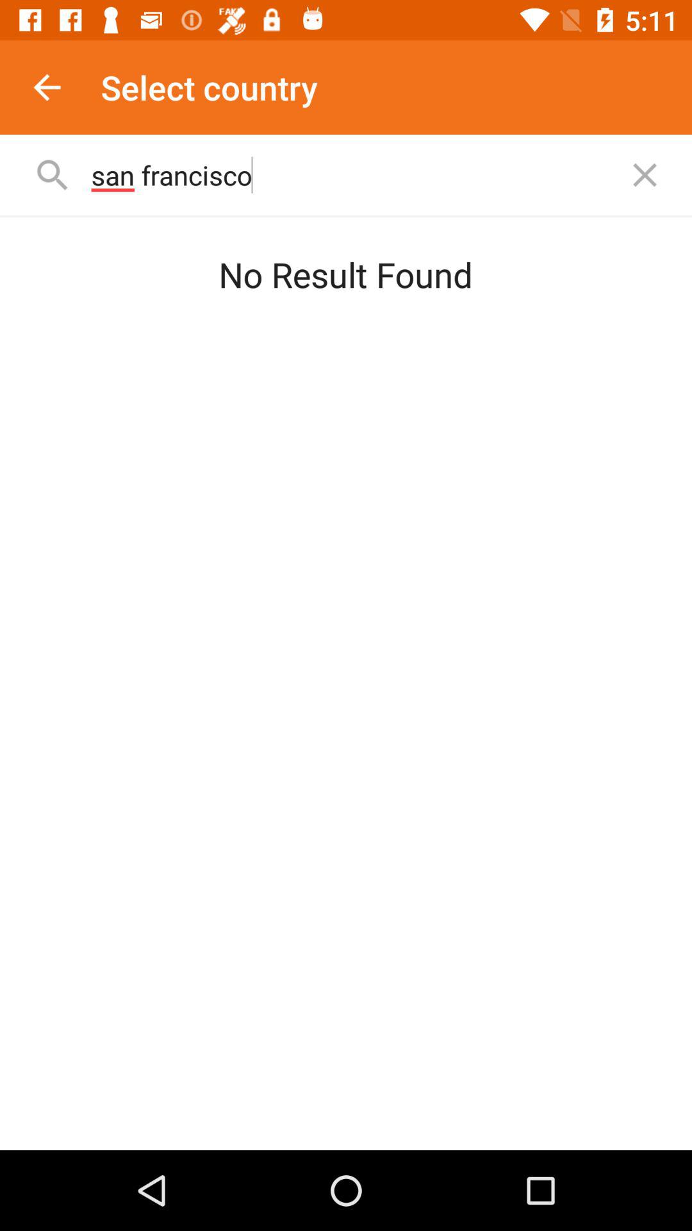 This screenshot has width=692, height=1231. What do you see at coordinates (47, 87) in the screenshot?
I see `turn off item to the left of the select country app` at bounding box center [47, 87].